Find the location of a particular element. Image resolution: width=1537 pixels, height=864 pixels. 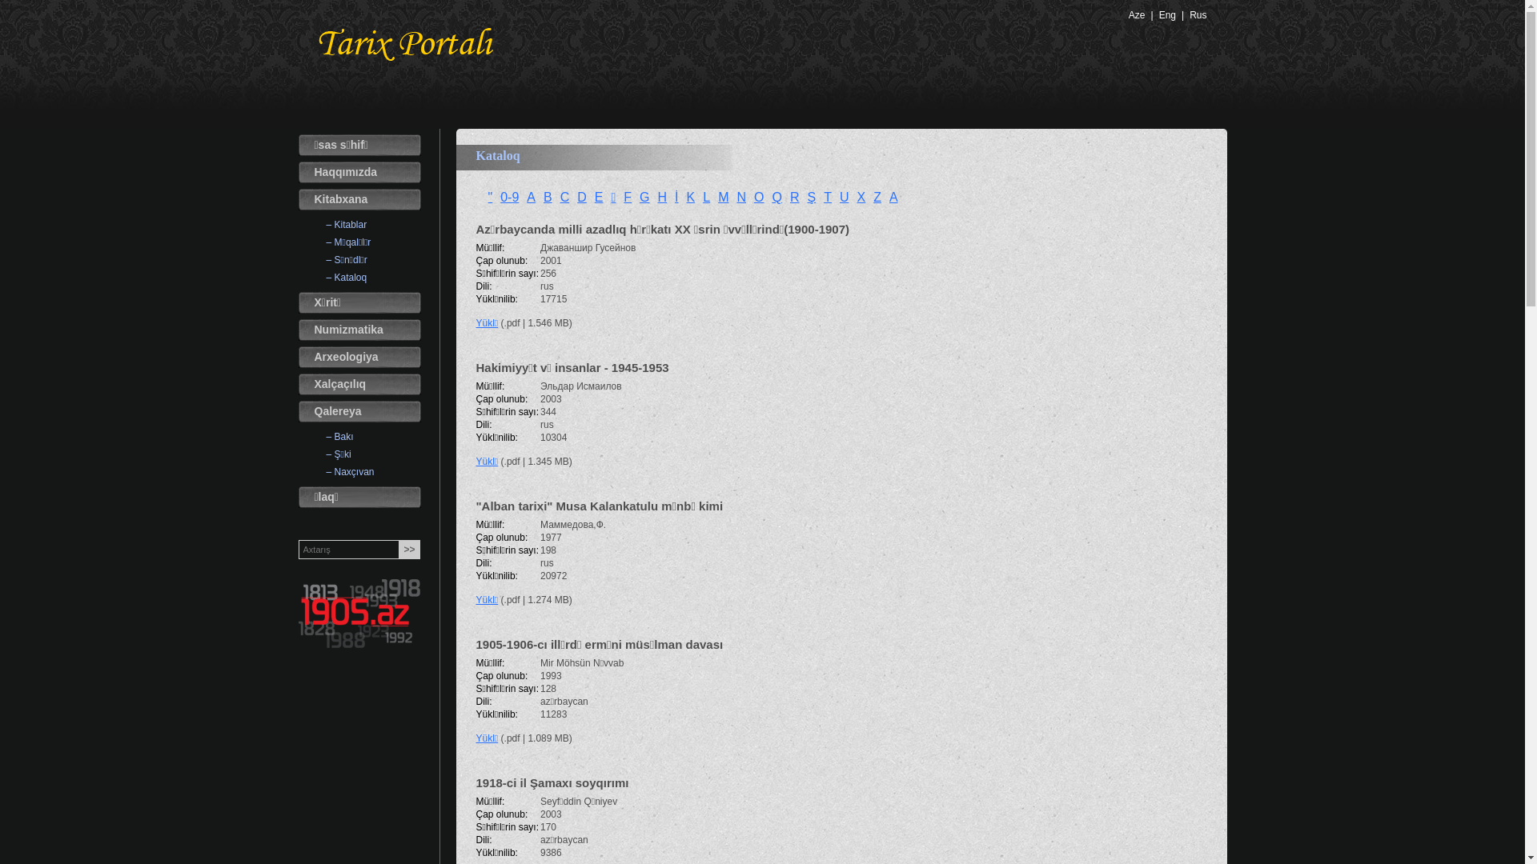

Rus is located at coordinates (1198, 15).